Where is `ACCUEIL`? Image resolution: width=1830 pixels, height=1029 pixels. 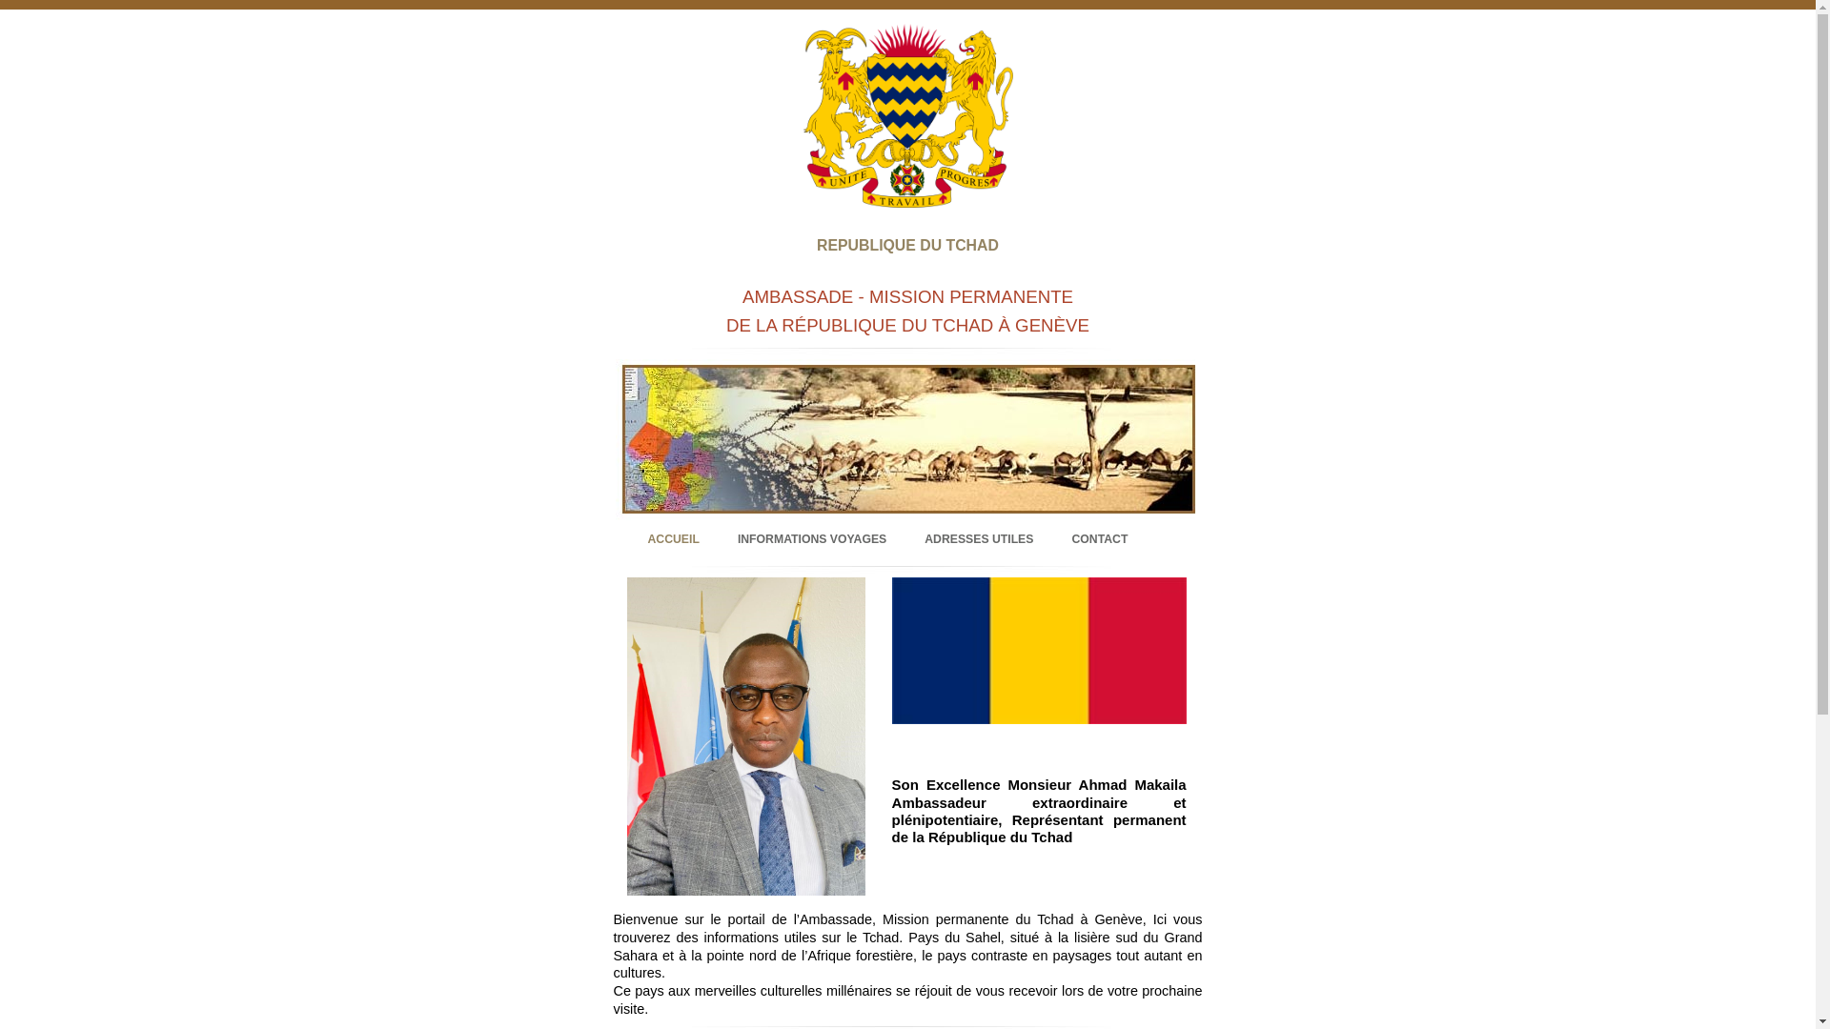 ACCUEIL is located at coordinates (674, 539).